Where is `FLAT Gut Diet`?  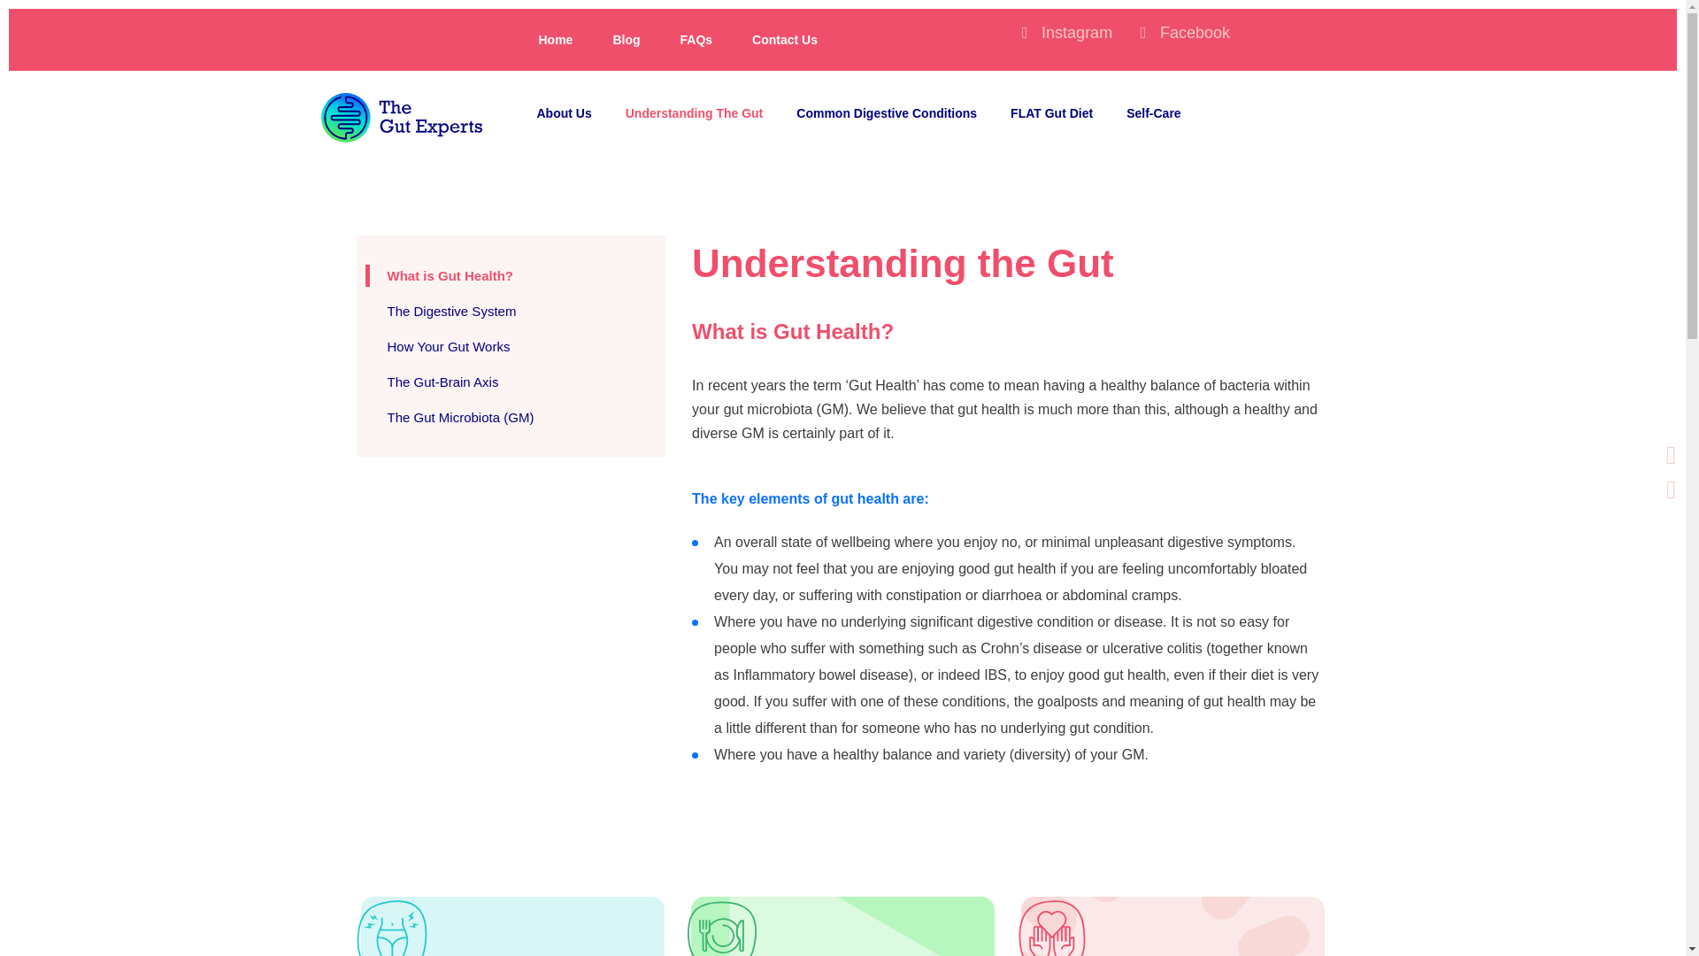 FLAT Gut Diet is located at coordinates (1051, 113).